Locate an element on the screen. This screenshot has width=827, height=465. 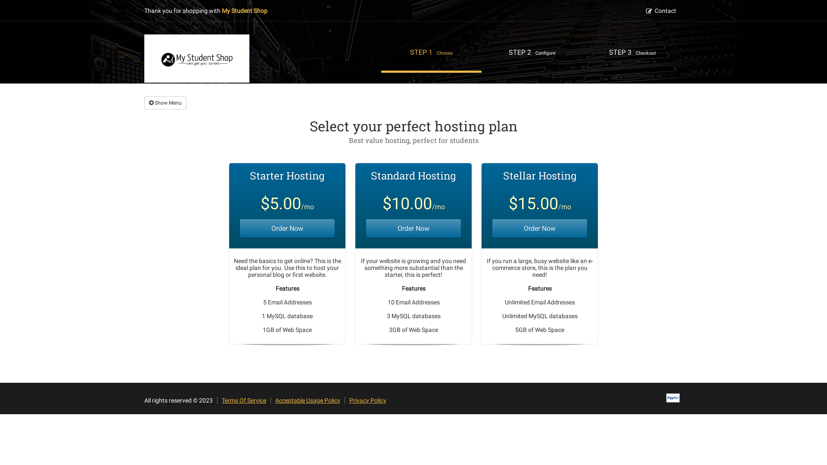
Acceptable Usage Policy is located at coordinates (308, 400).